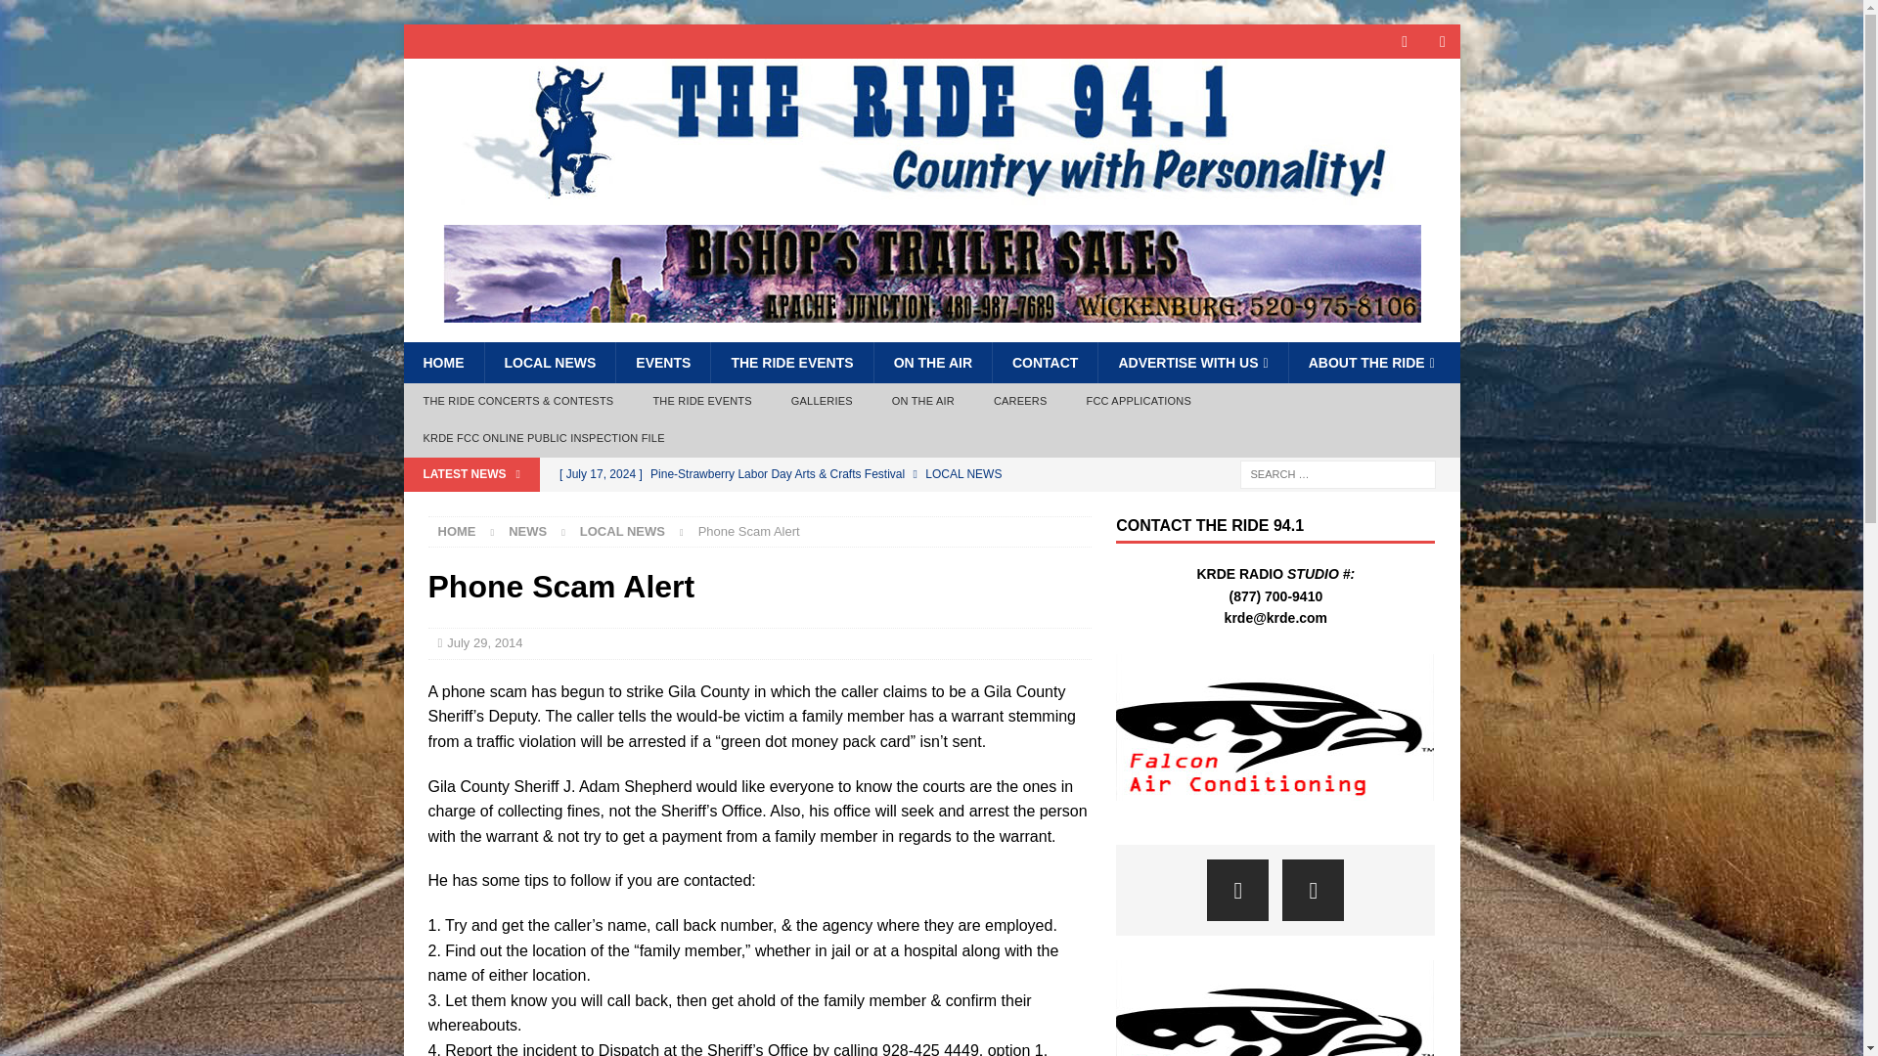 The height and width of the screenshot is (1056, 1878). I want to click on LOCAL NEWS, so click(549, 362).